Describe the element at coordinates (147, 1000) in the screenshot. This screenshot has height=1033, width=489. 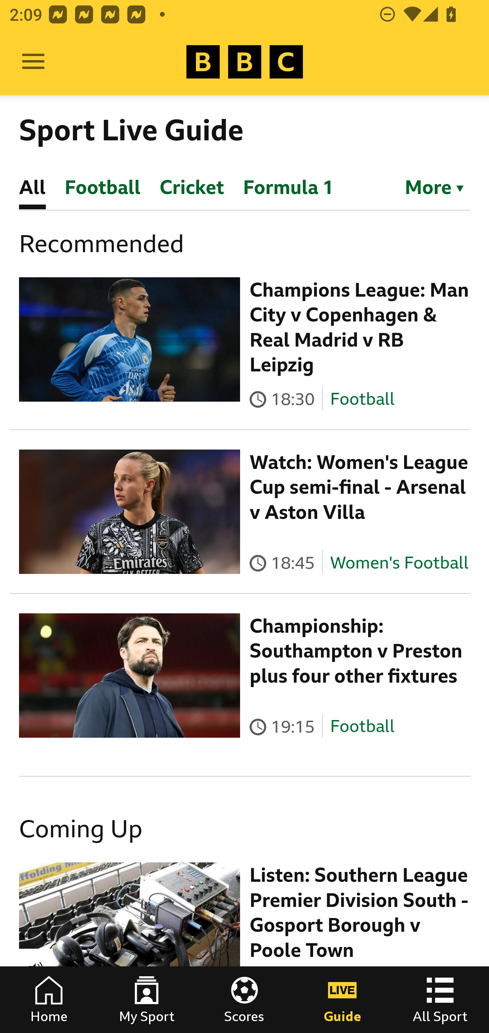
I see `My Sport` at that location.